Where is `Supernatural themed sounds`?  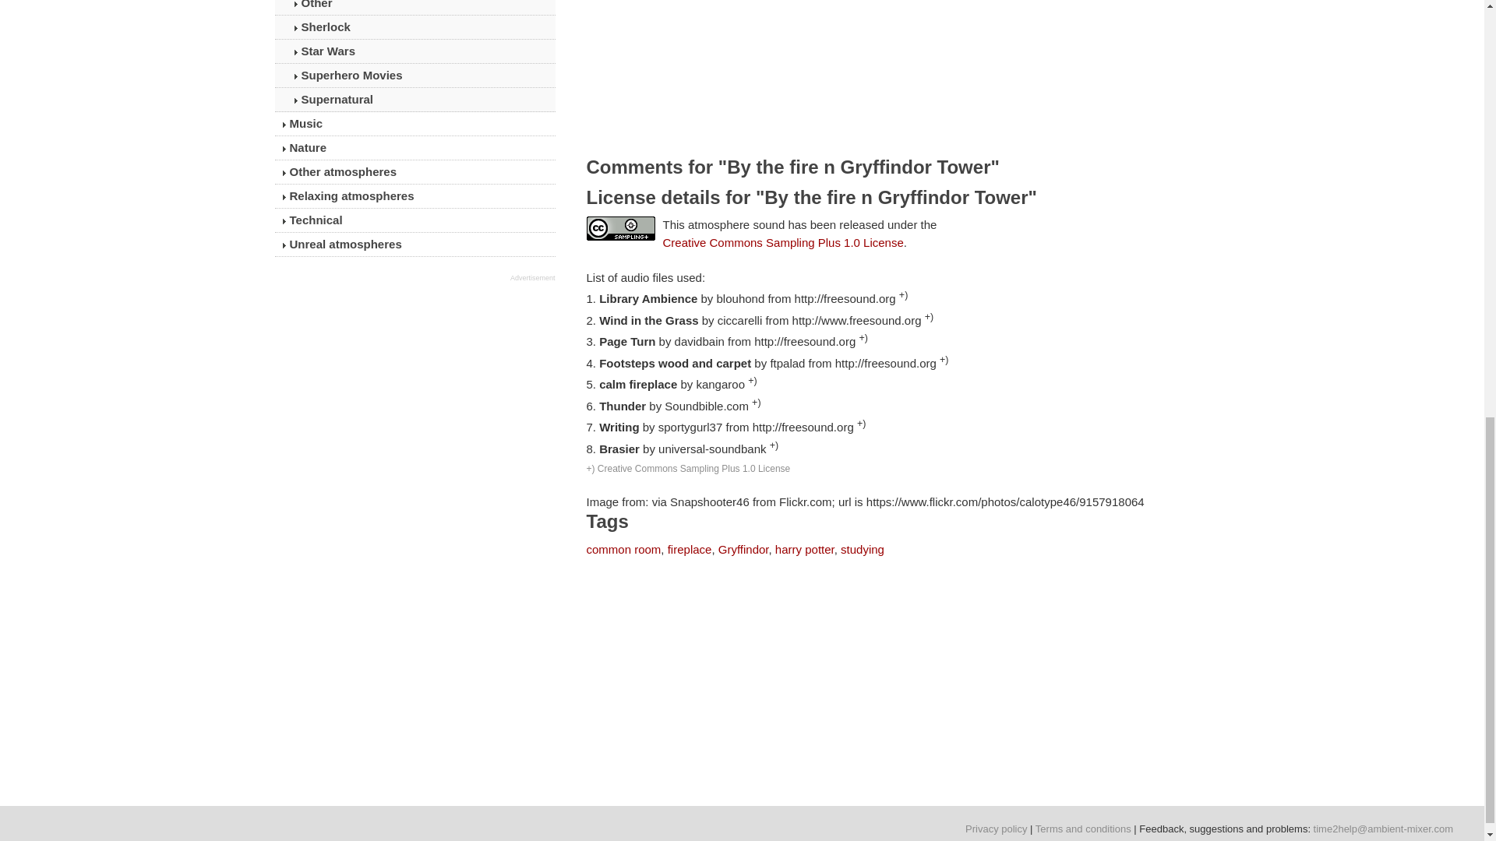 Supernatural themed sounds is located at coordinates (415, 100).